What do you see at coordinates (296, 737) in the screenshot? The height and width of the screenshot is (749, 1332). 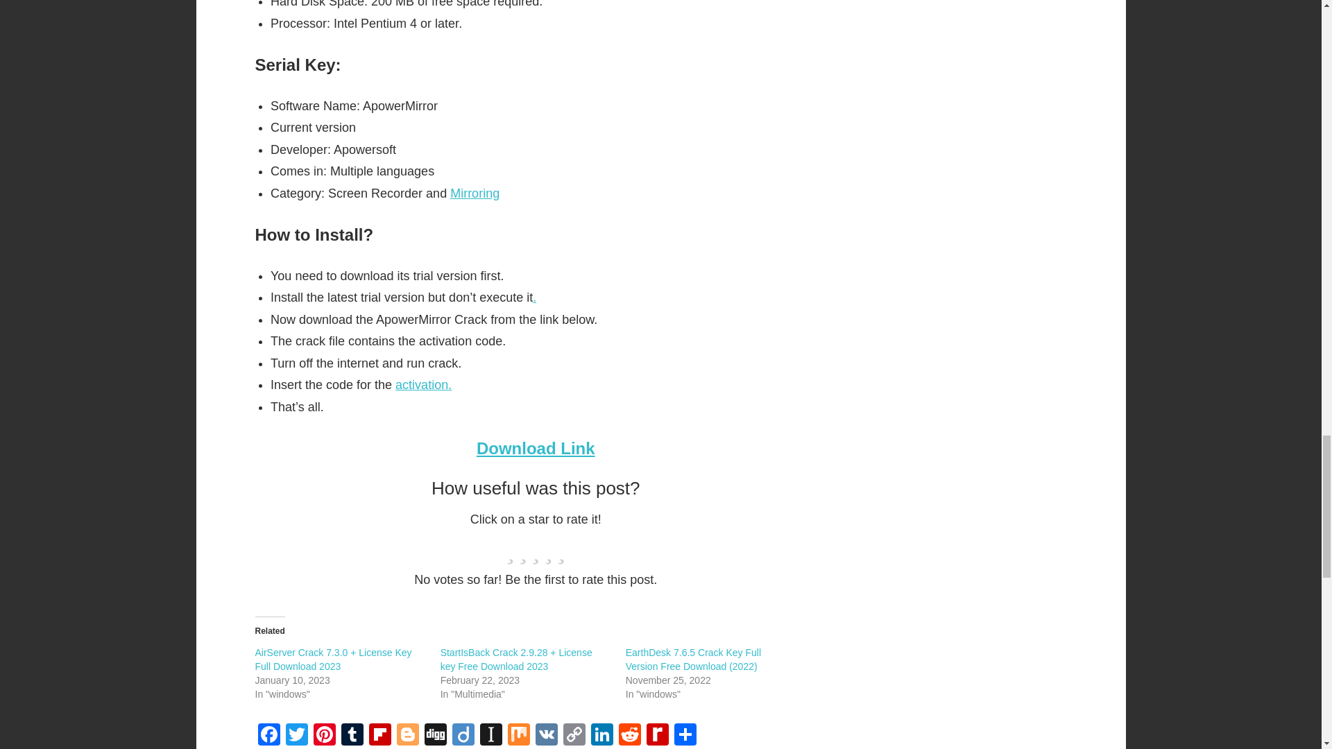 I see `Twitter` at bounding box center [296, 737].